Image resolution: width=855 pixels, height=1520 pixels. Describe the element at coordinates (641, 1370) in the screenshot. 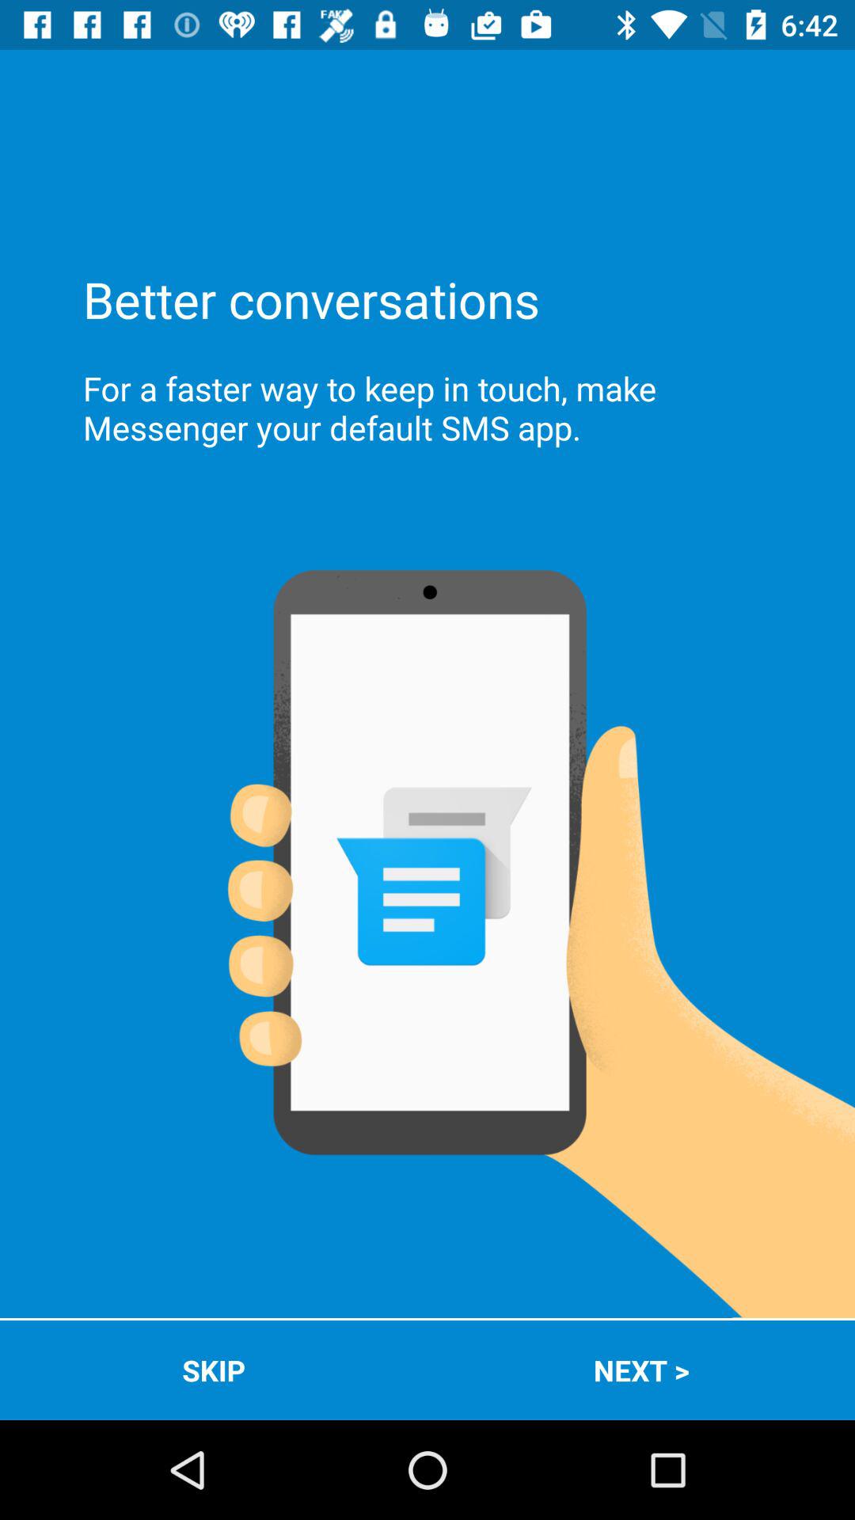

I see `tap the icon next to the skip item` at that location.